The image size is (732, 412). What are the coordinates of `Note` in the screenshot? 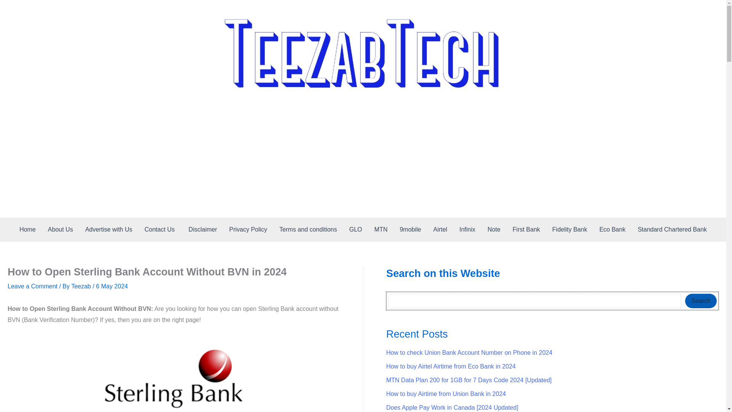 It's located at (494, 230).